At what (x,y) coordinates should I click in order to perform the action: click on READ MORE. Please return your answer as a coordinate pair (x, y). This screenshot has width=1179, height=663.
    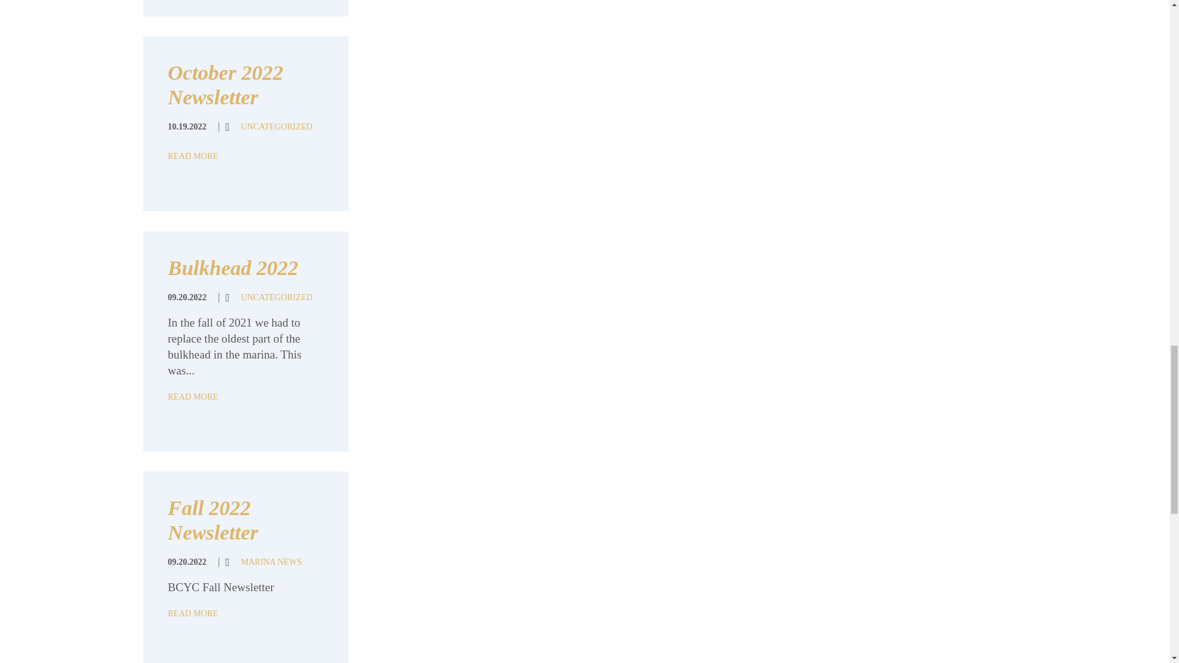
    Looking at the image, I should click on (193, 397).